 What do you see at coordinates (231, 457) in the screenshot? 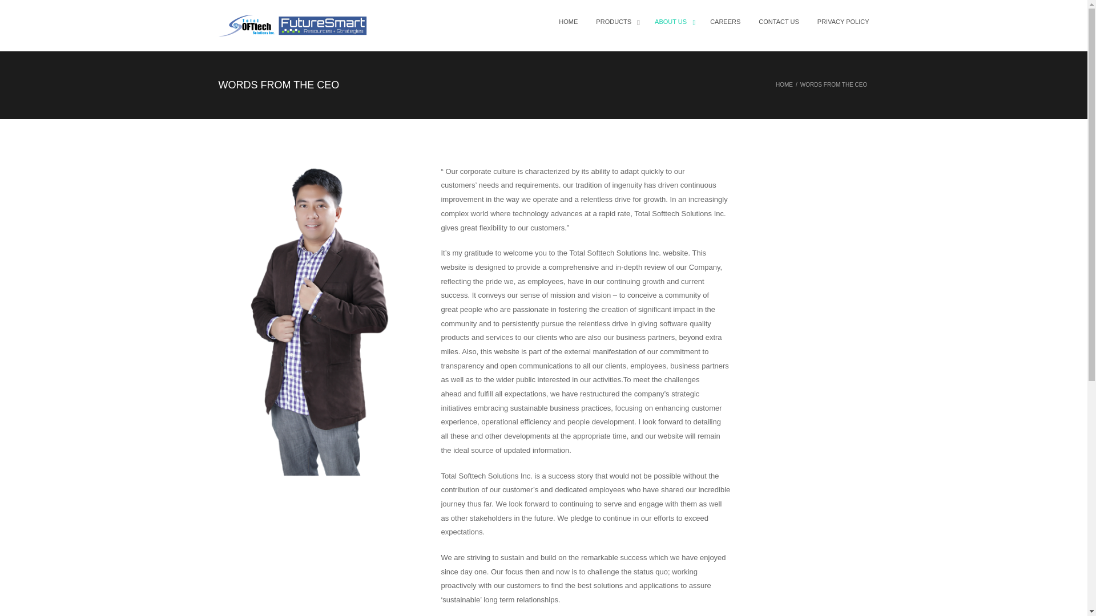
I see `Careers` at bounding box center [231, 457].